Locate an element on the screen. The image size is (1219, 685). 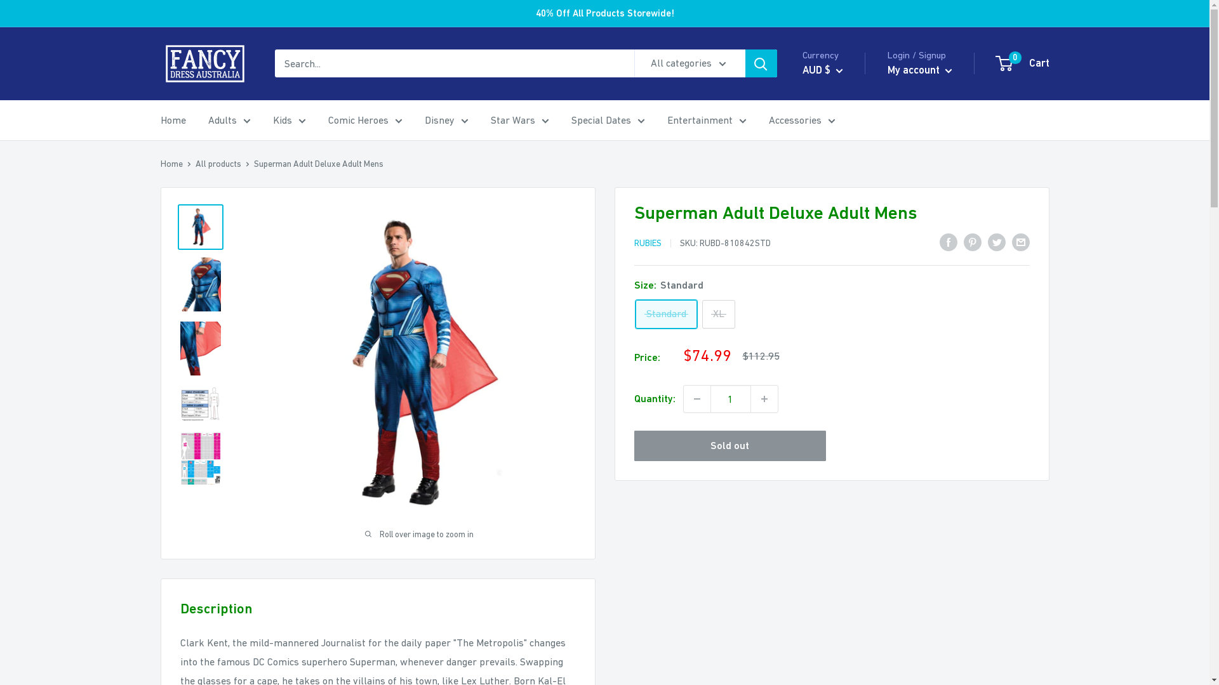
BZD is located at coordinates (193, 211).